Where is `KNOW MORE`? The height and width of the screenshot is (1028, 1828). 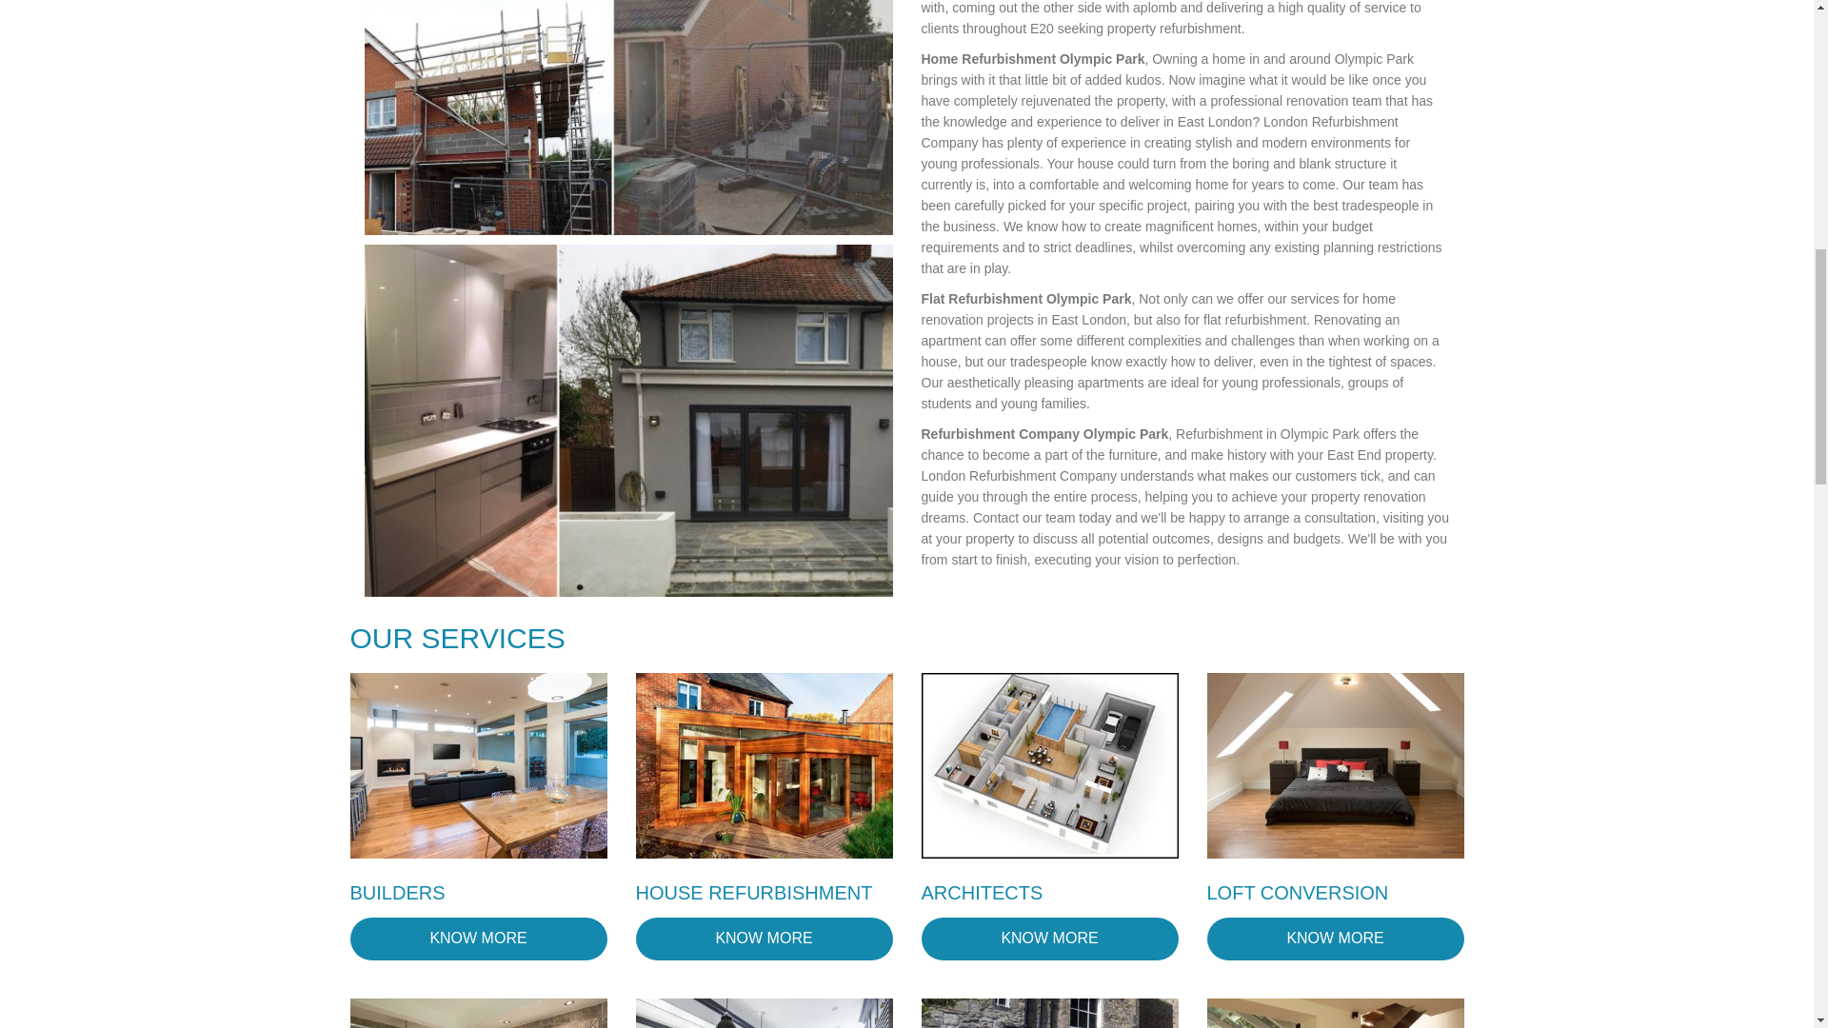
KNOW MORE is located at coordinates (478, 939).